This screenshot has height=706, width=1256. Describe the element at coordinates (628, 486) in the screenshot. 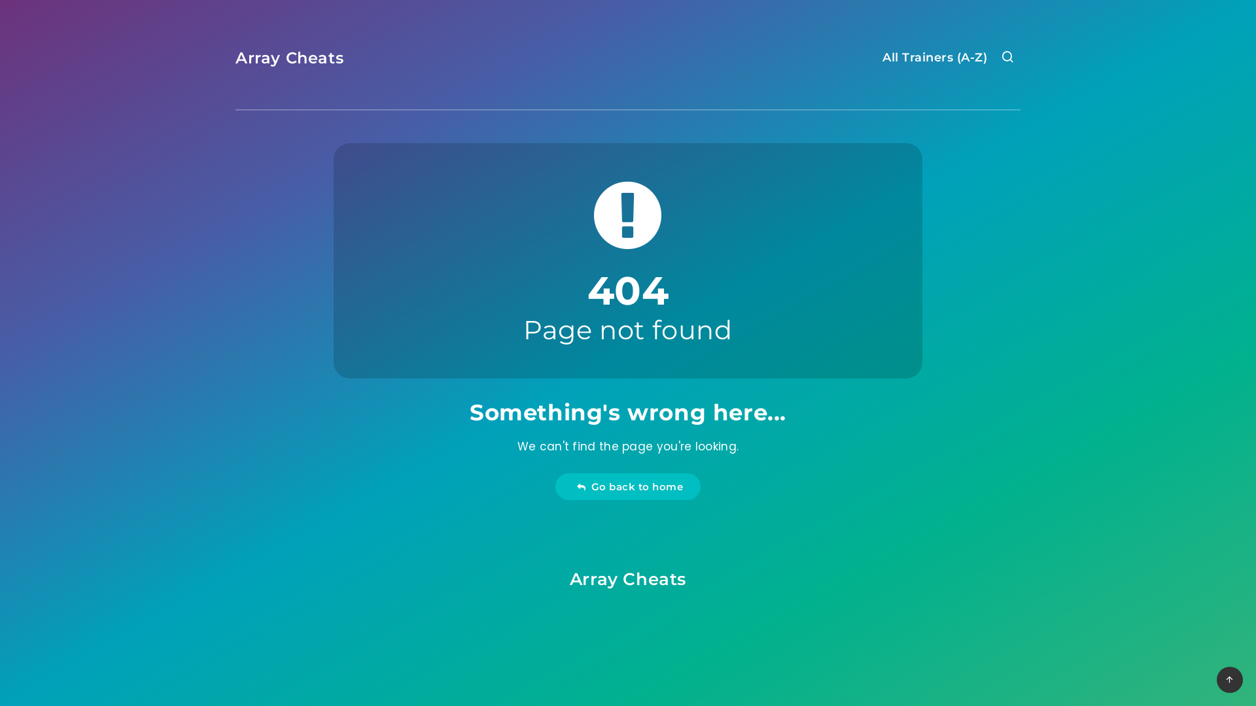

I see ` Go back to home` at that location.